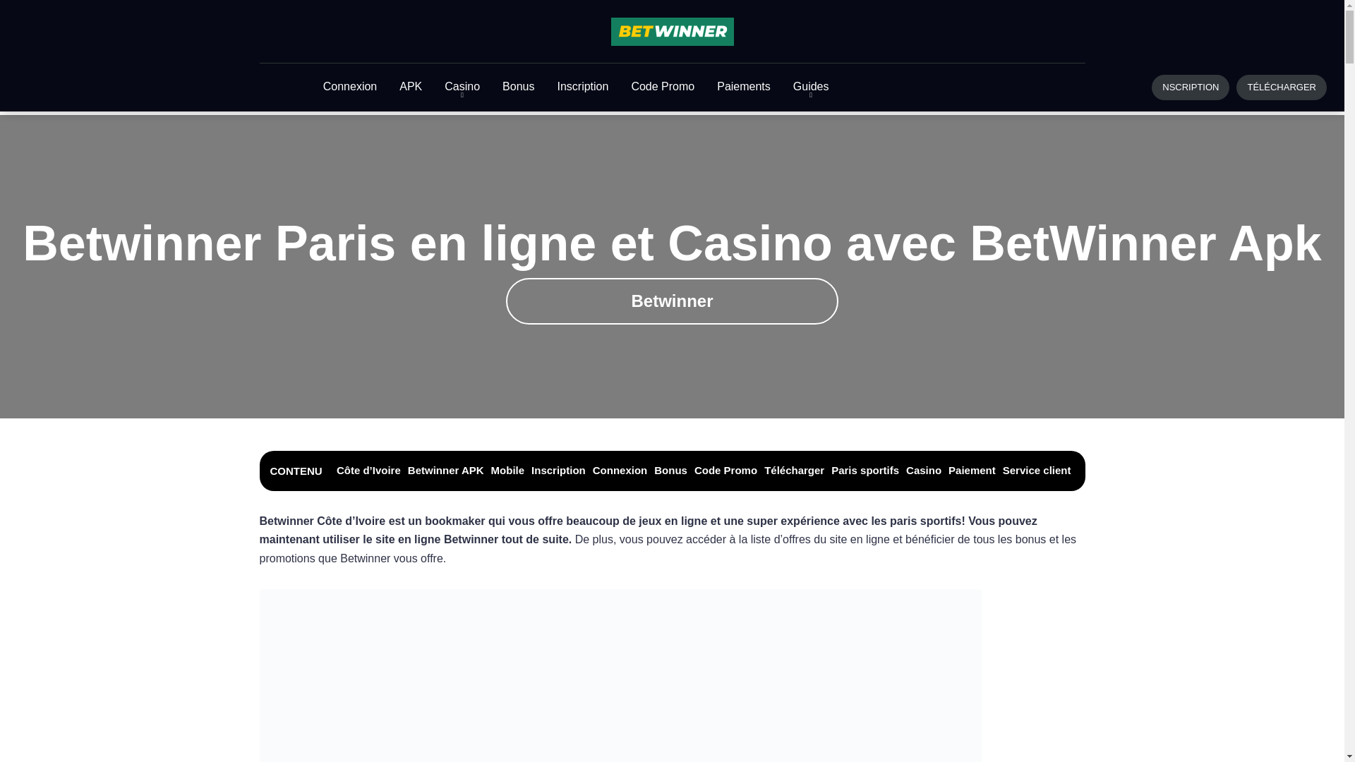 Image resolution: width=1355 pixels, height=762 pixels. I want to click on Inscription, so click(559, 470).